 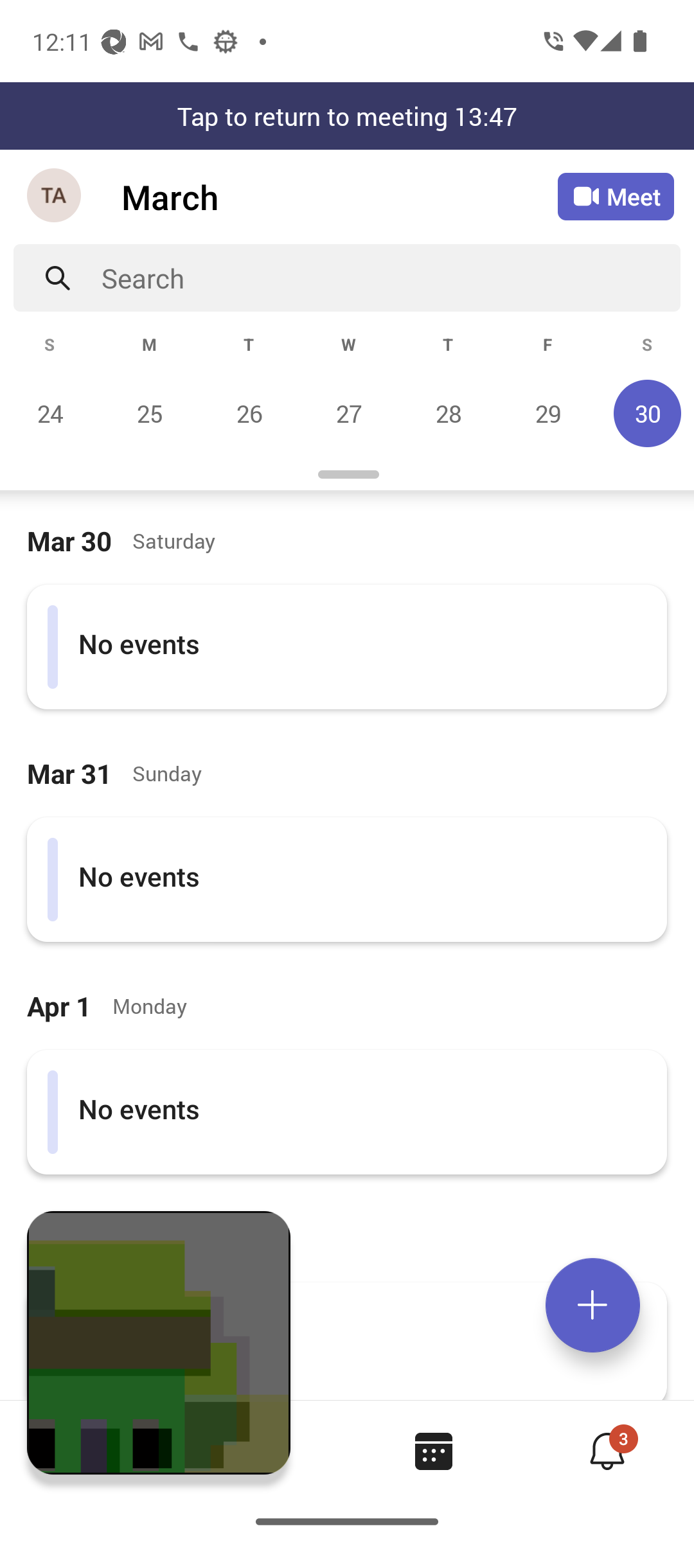 I want to click on Navigation, so click(x=55, y=197).